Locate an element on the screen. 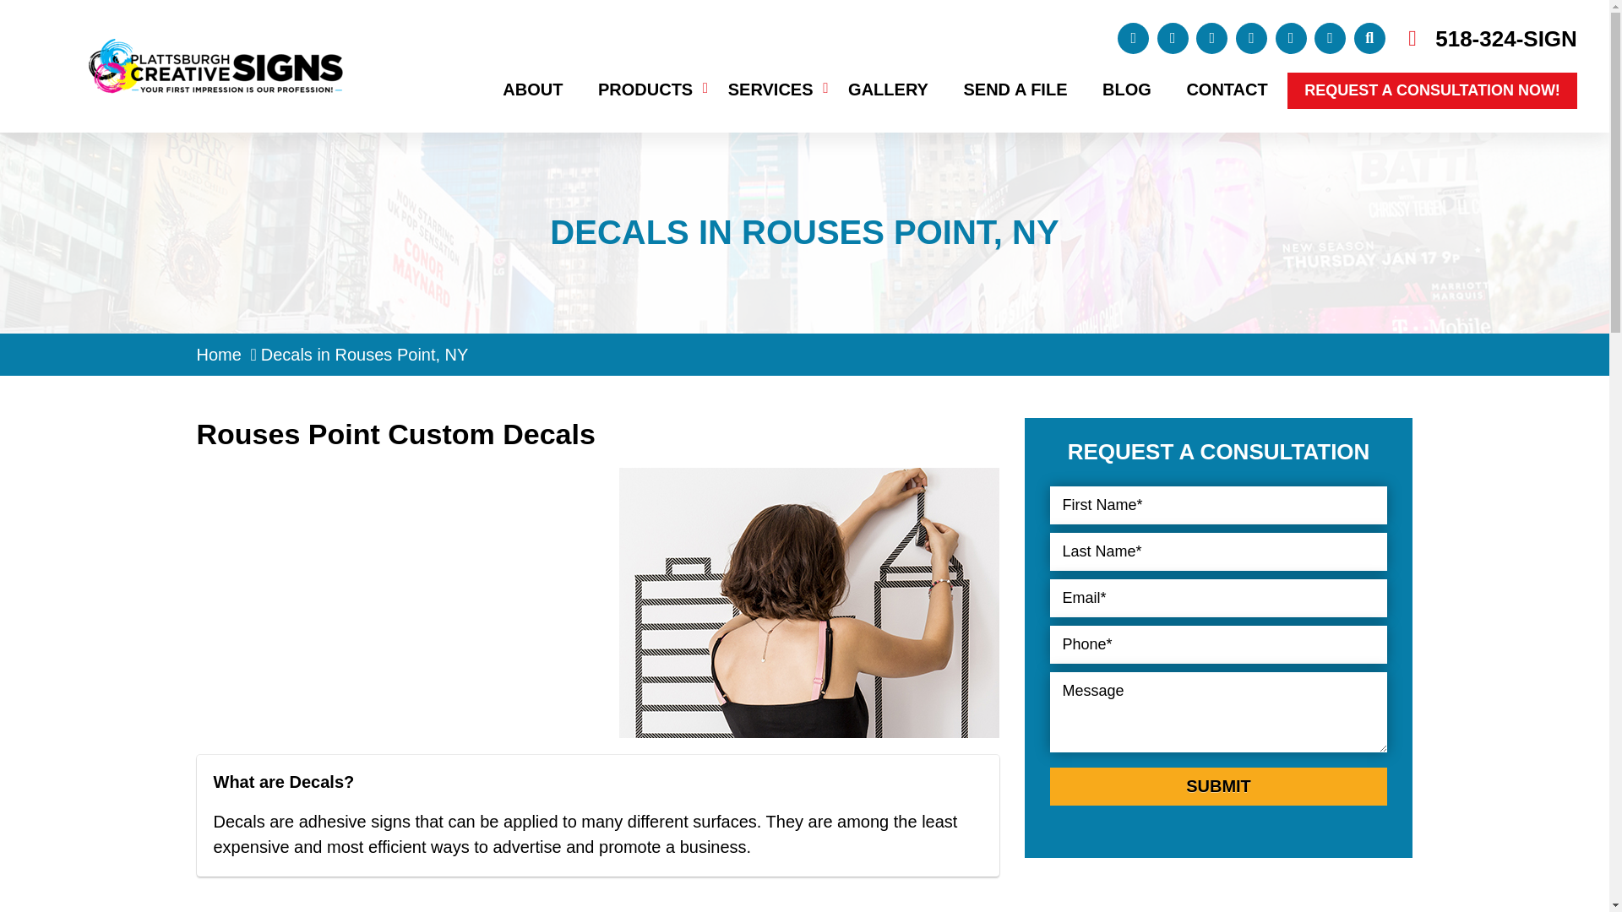 The height and width of the screenshot is (912, 1622). Go to Plattsburgh Creative Signs. is located at coordinates (218, 355).